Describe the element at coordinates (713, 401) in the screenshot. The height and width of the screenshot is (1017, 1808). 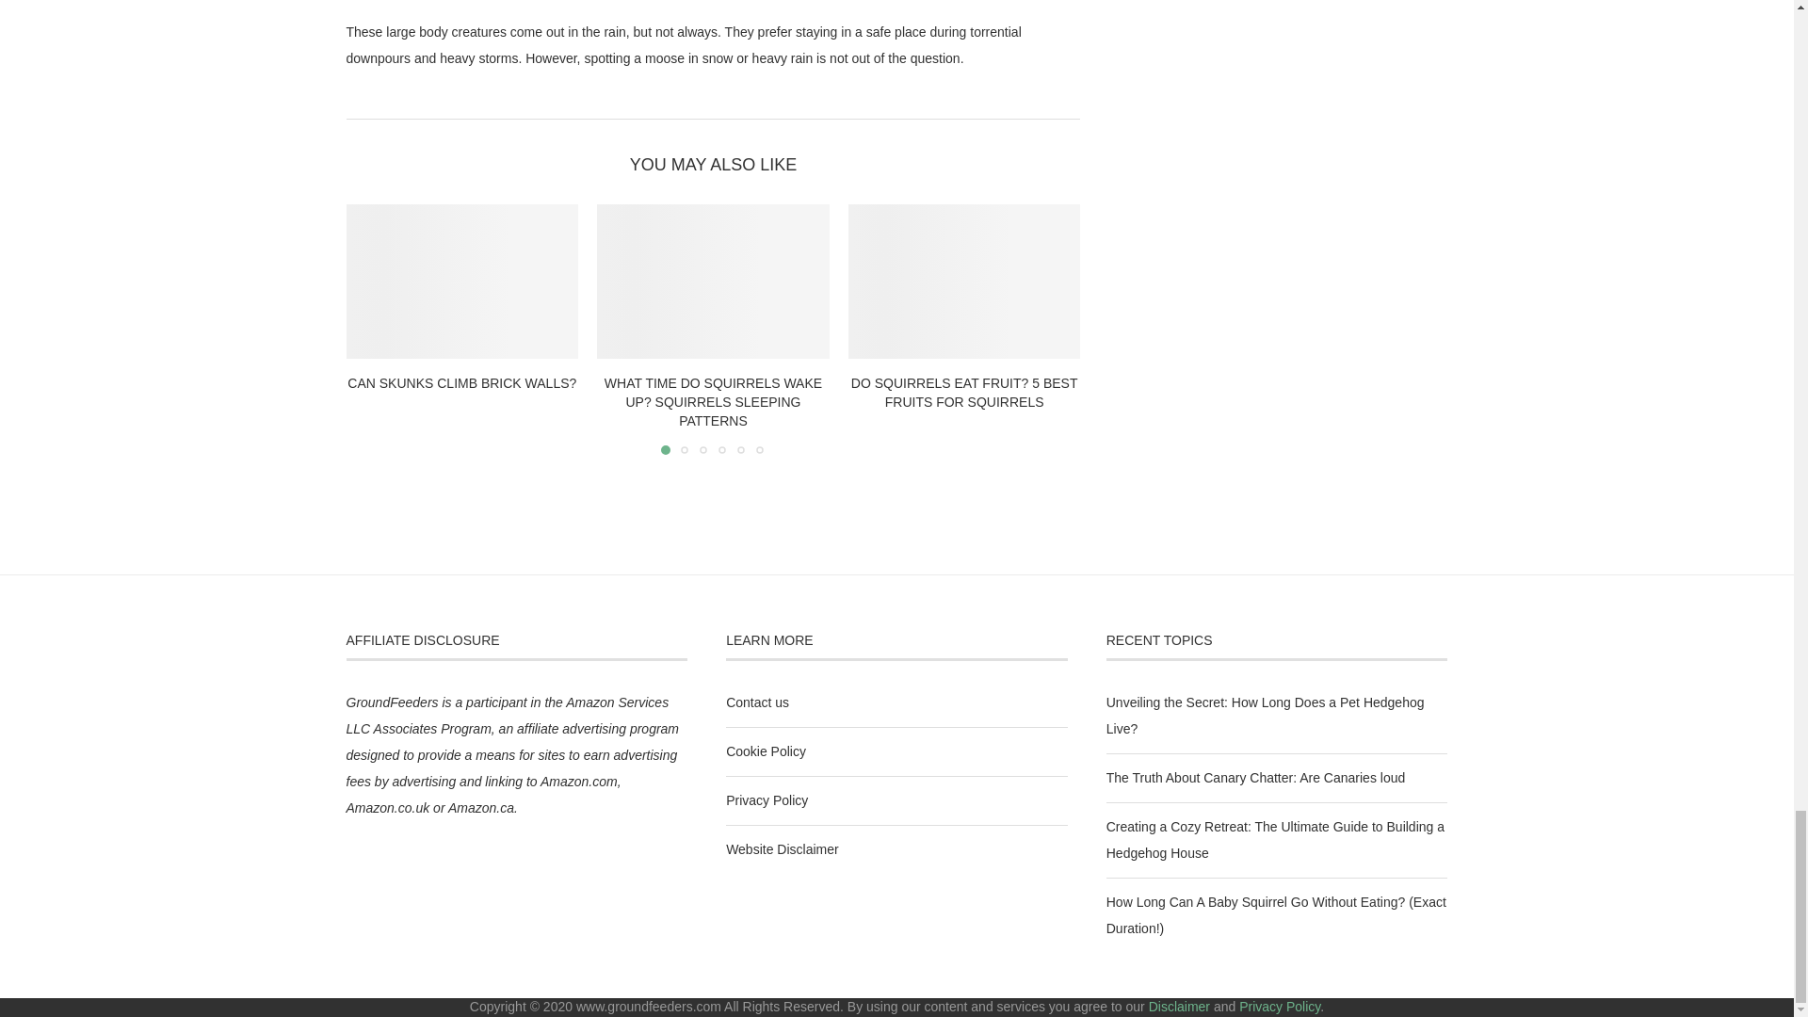
I see `WHAT TIME DO SQUIRRELS WAKE UP? SQUIRRELS SLEEPING PATTERNS` at that location.